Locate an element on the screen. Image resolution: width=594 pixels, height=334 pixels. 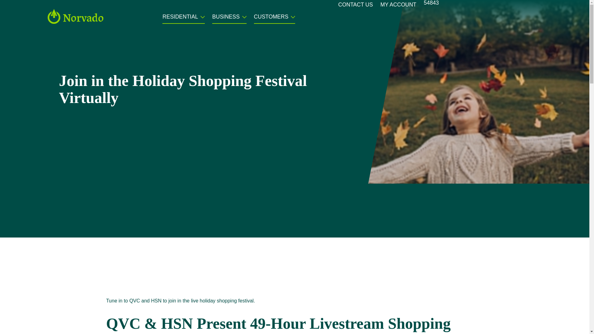
54843 is located at coordinates (431, 5).